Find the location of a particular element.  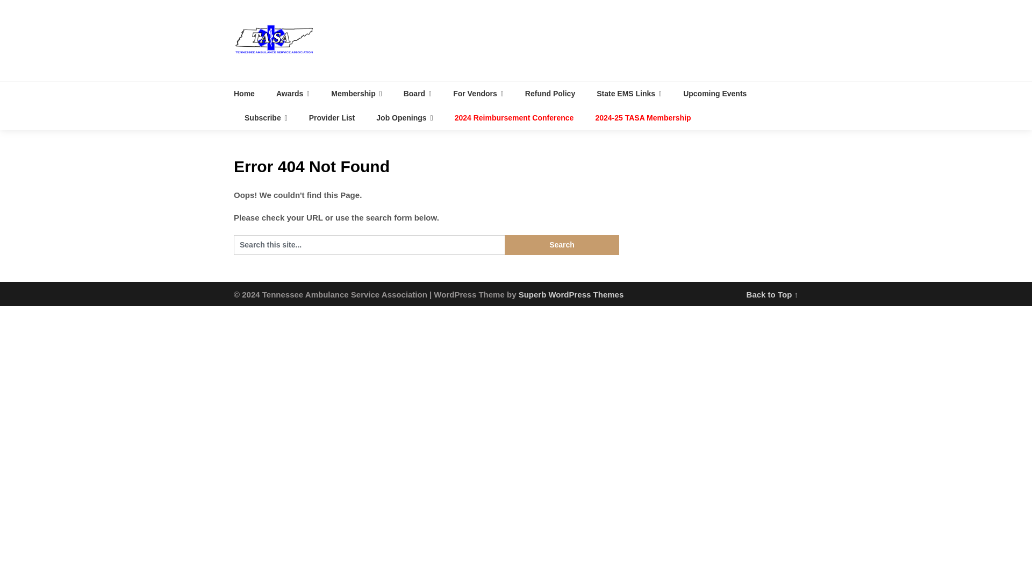

Membership is located at coordinates (356, 94).